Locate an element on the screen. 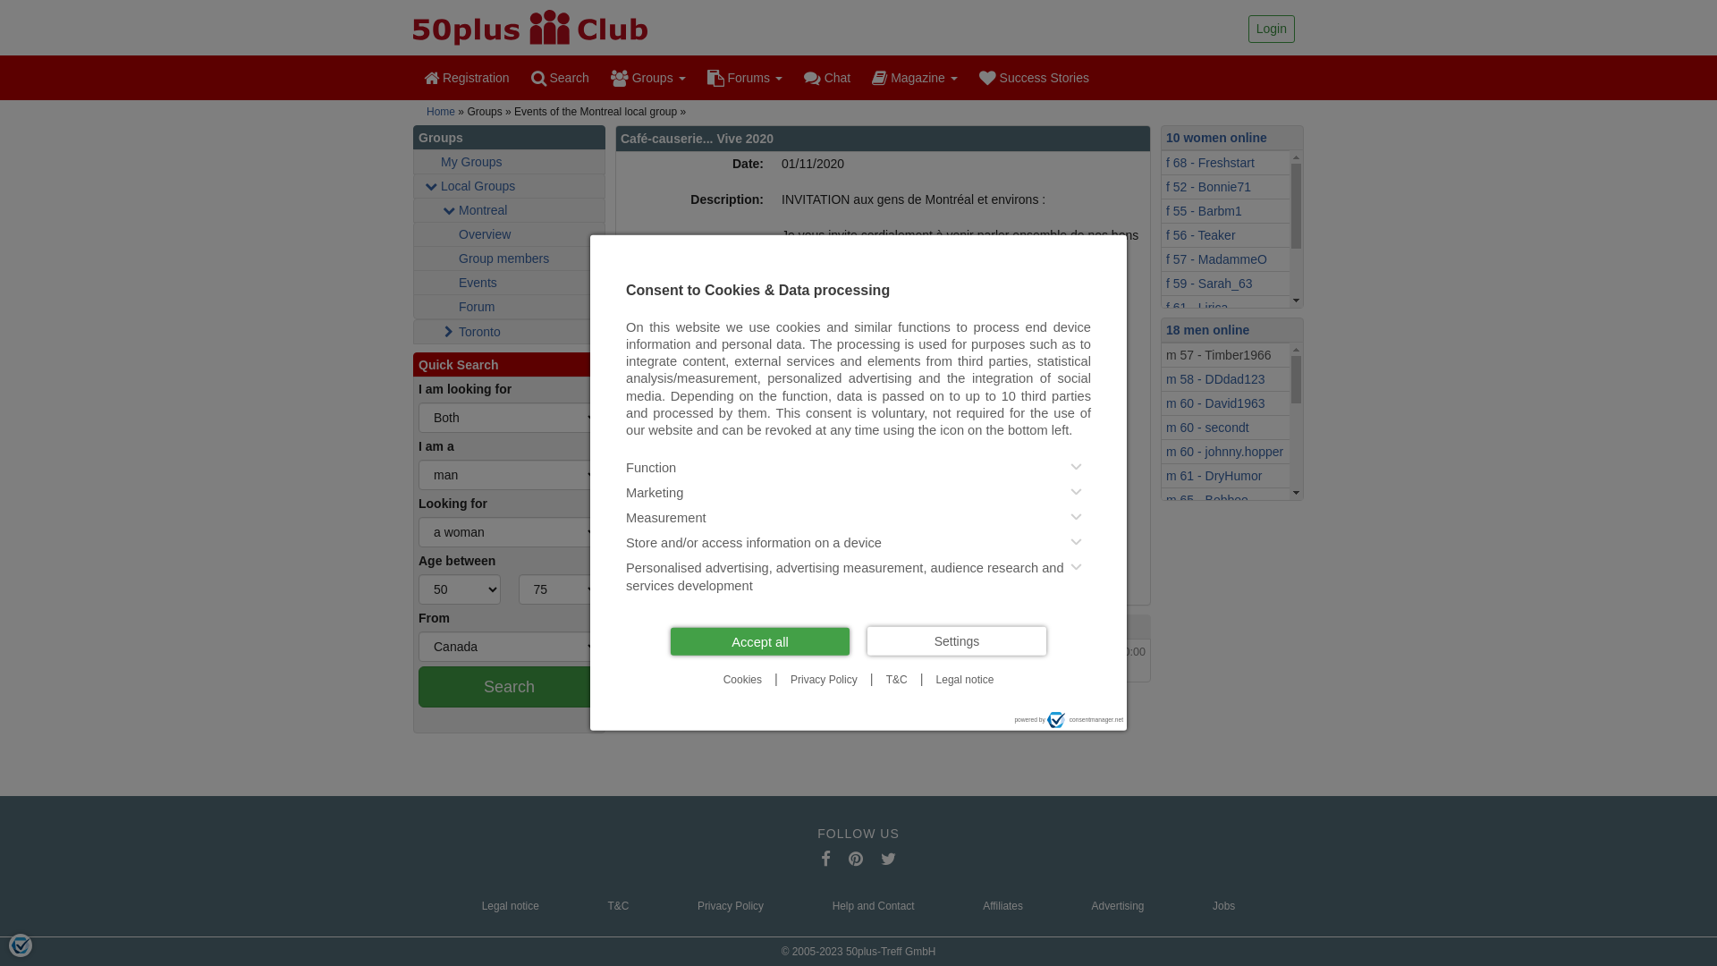 This screenshot has height=966, width=1717. f 71 - Whitekayak is located at coordinates (1225, 379).